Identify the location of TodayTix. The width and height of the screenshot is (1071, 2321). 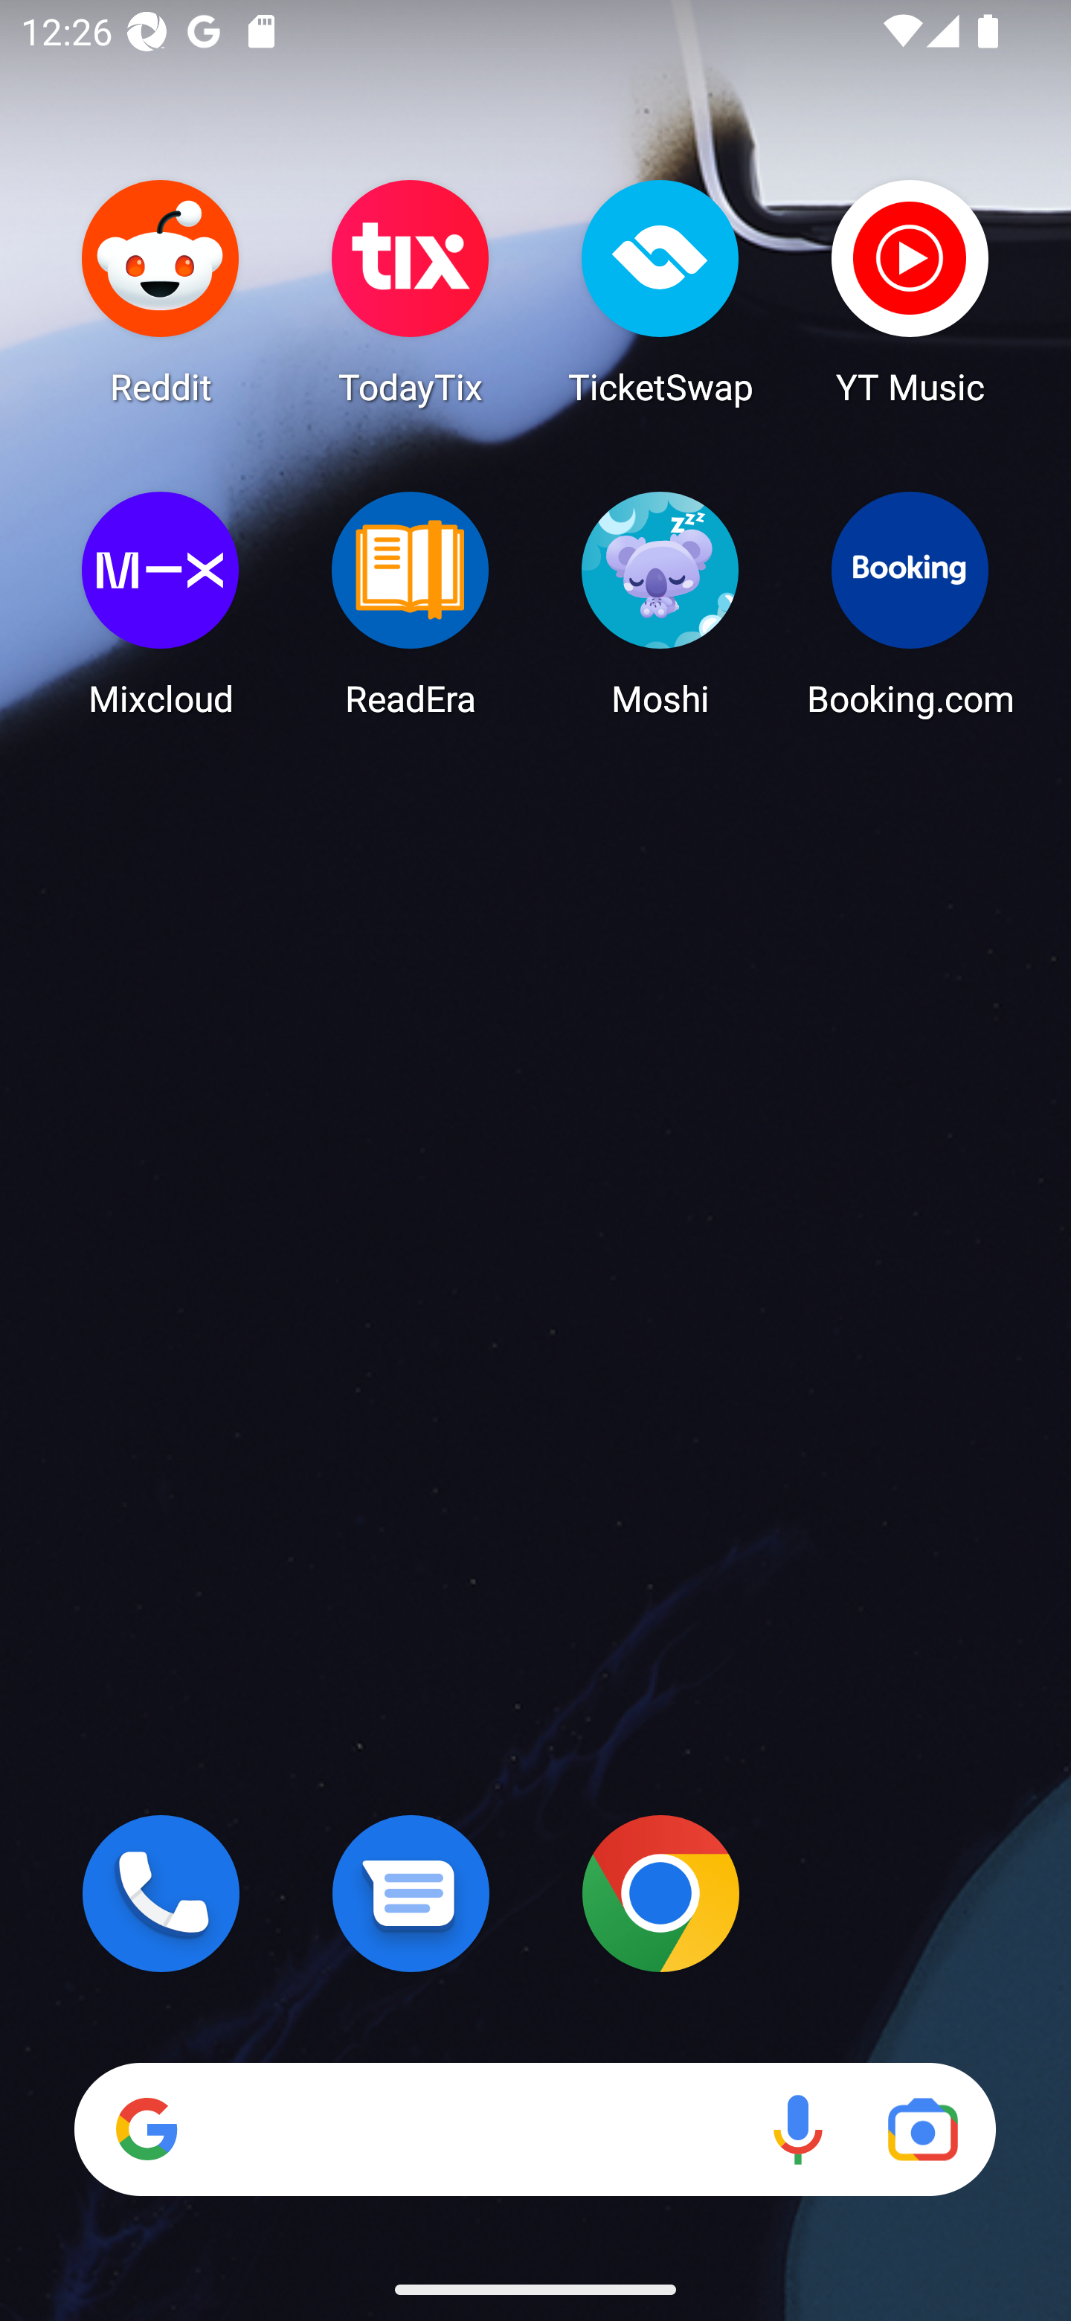
(411, 292).